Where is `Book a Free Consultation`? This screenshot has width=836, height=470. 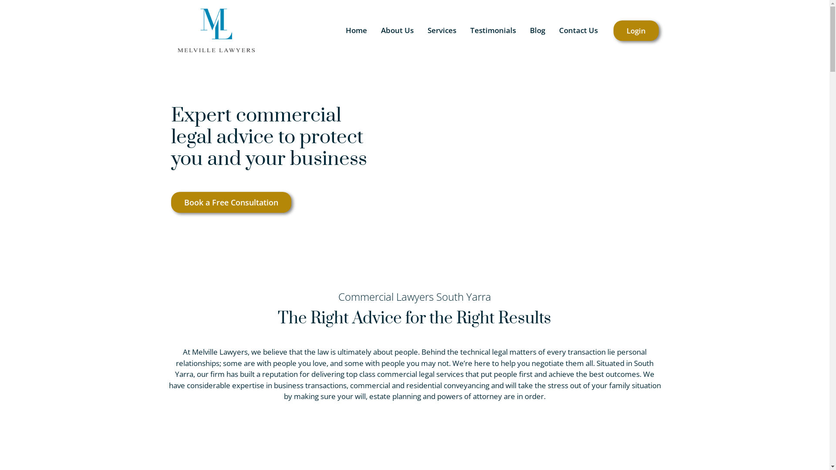
Book a Free Consultation is located at coordinates (231, 202).